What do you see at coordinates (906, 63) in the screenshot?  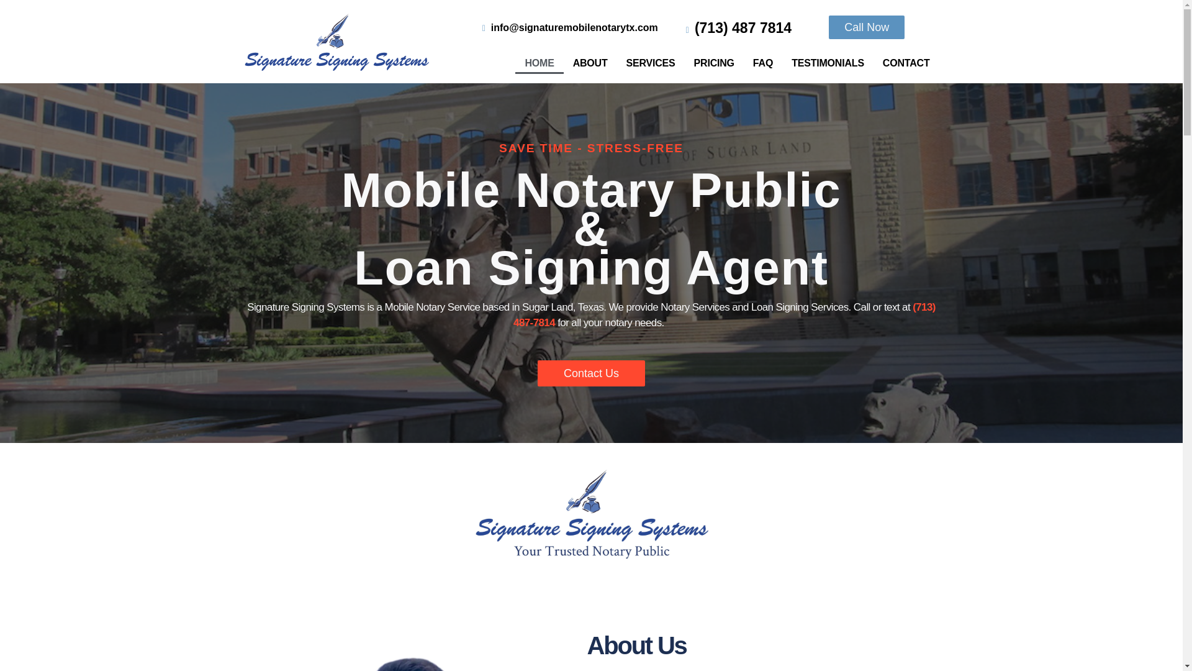 I see `CONTACT` at bounding box center [906, 63].